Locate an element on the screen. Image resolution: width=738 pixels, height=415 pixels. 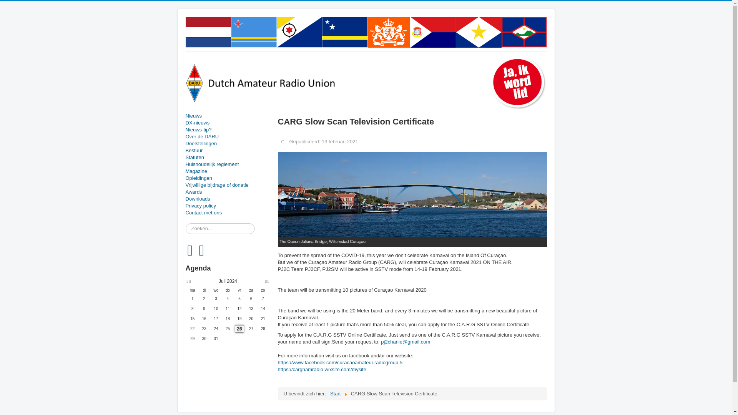
Doelstellingen is located at coordinates (228, 144).